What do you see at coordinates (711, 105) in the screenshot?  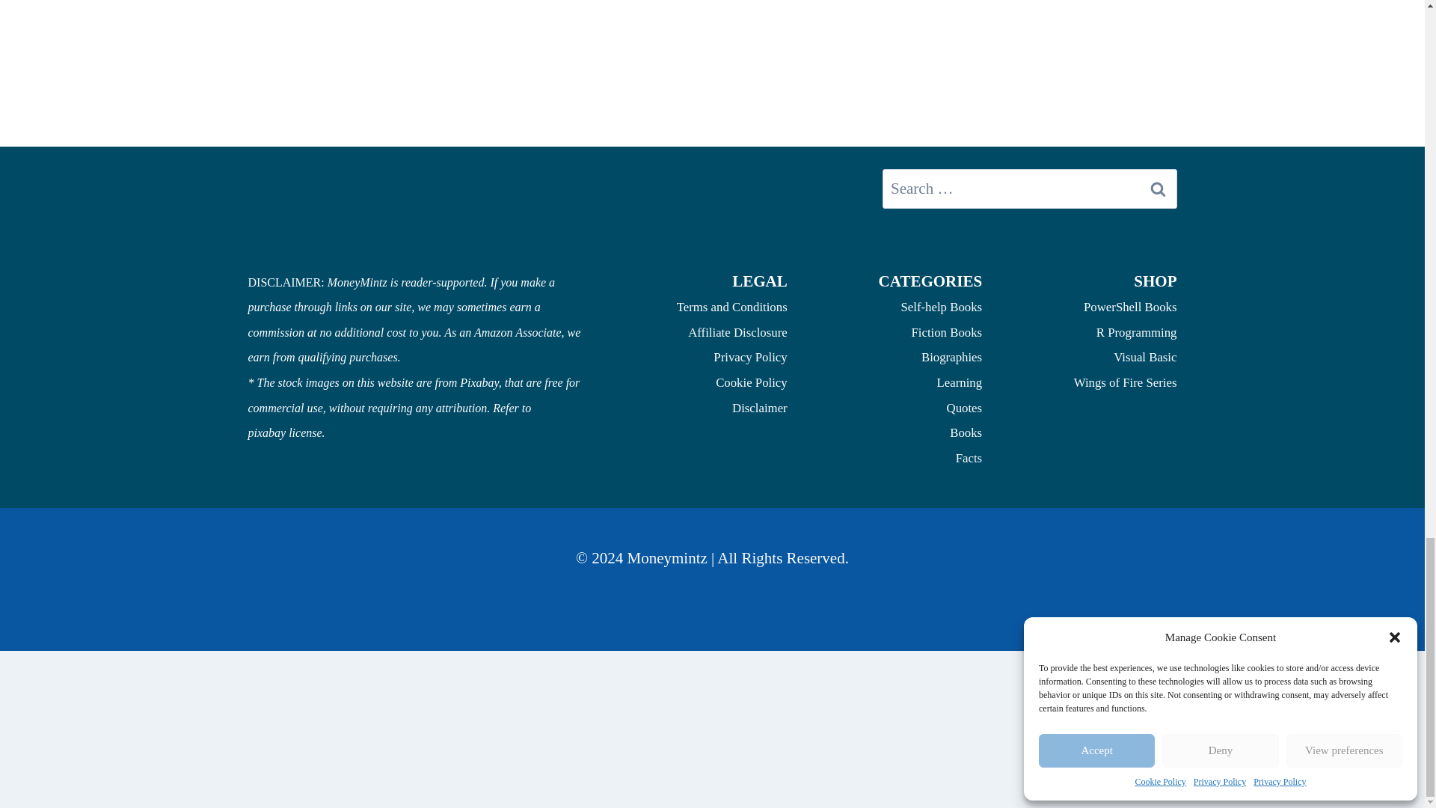 I see `Advertisement` at bounding box center [711, 105].